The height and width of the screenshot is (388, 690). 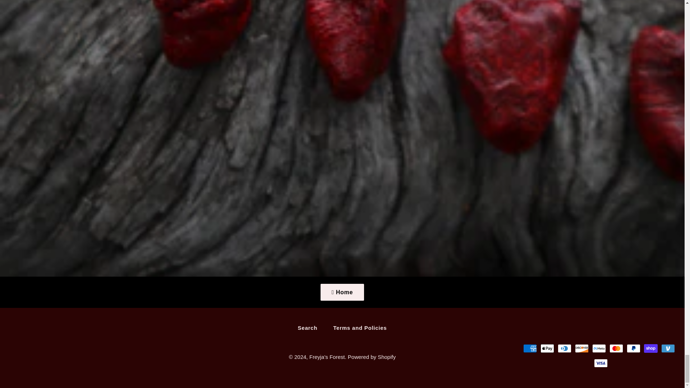 What do you see at coordinates (650, 348) in the screenshot?
I see `Shop Pay` at bounding box center [650, 348].